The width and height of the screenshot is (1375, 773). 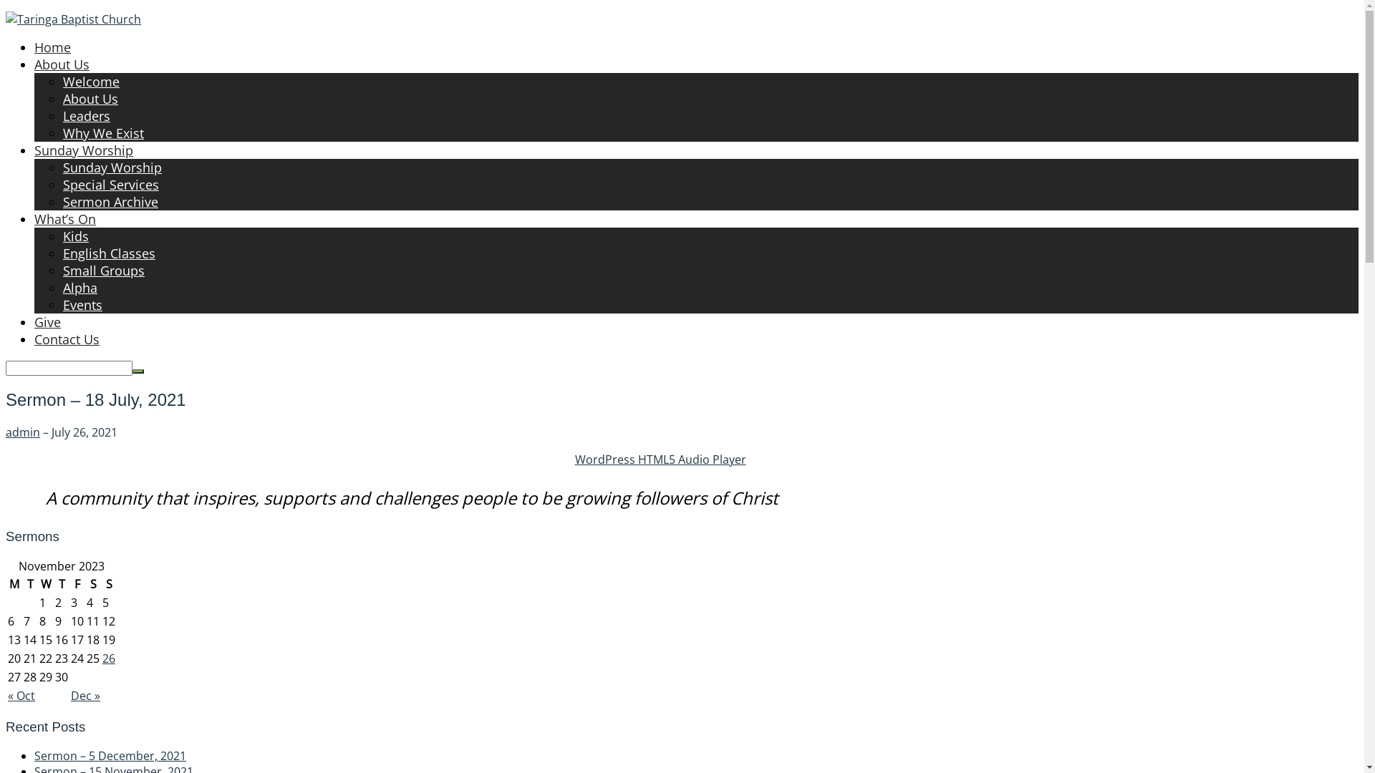 I want to click on About Us, so click(x=90, y=99).